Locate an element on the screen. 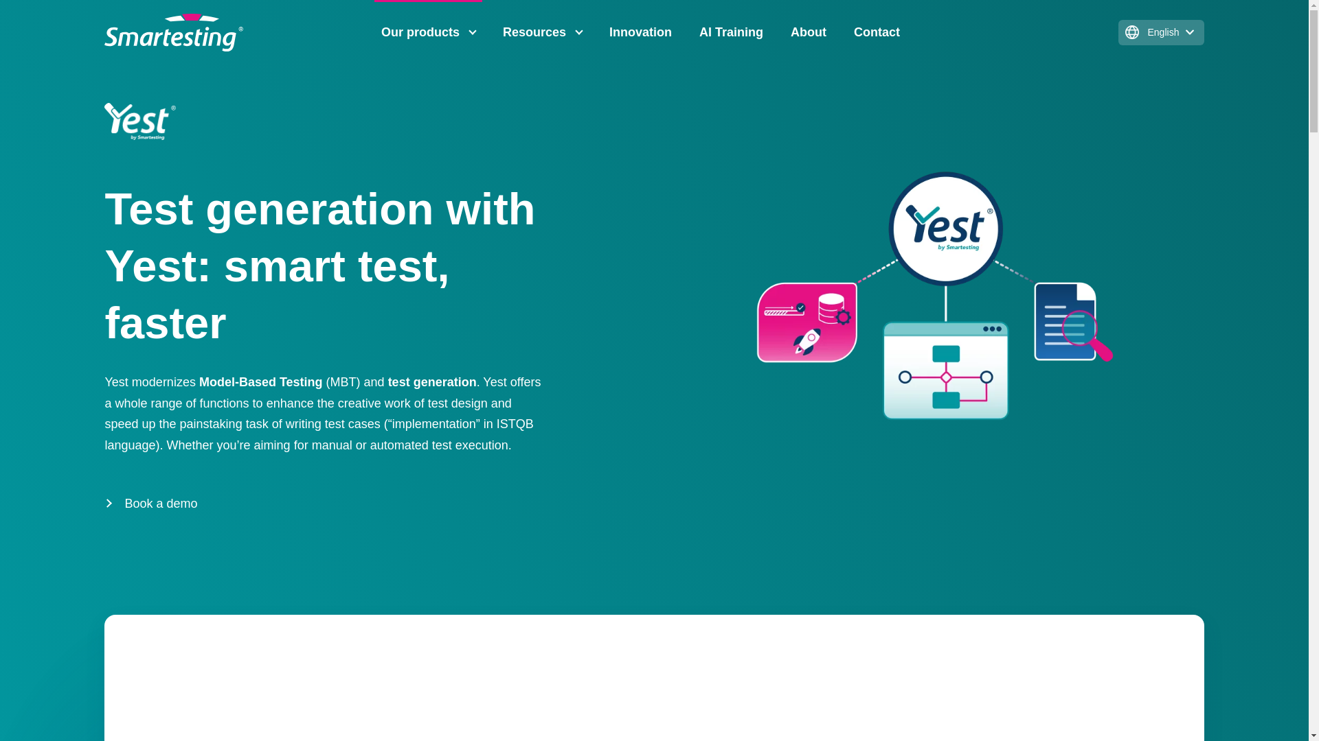 The image size is (1319, 741). About is located at coordinates (808, 33).